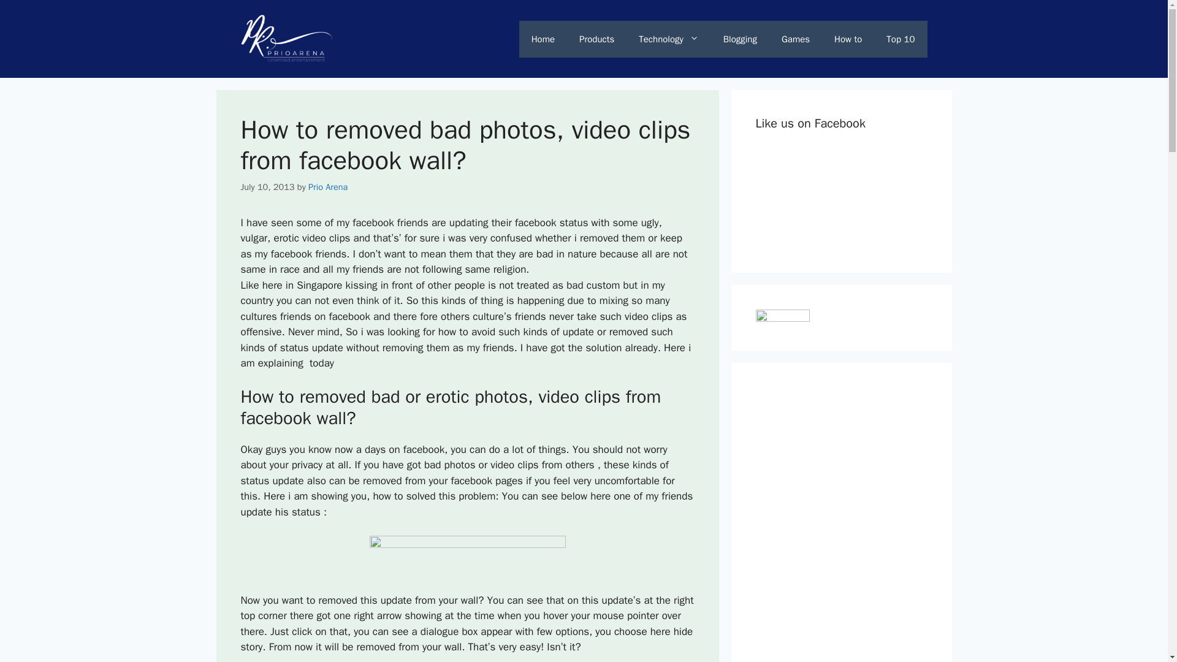  What do you see at coordinates (327, 186) in the screenshot?
I see `Prio Arena` at bounding box center [327, 186].